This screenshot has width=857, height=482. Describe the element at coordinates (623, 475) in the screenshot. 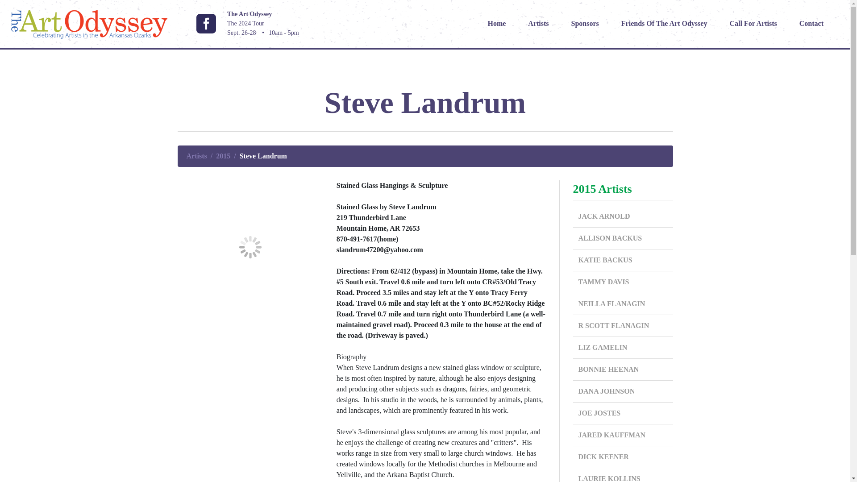

I see `LAURIE KOLLINS` at that location.